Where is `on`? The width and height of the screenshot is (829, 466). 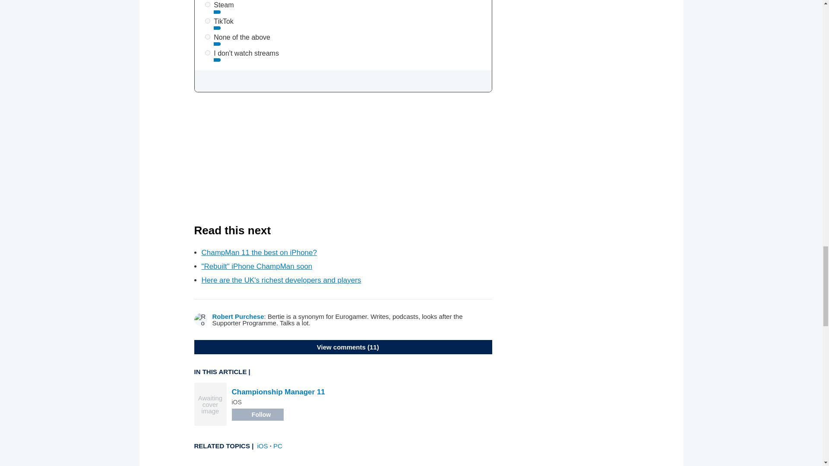 on is located at coordinates (207, 53).